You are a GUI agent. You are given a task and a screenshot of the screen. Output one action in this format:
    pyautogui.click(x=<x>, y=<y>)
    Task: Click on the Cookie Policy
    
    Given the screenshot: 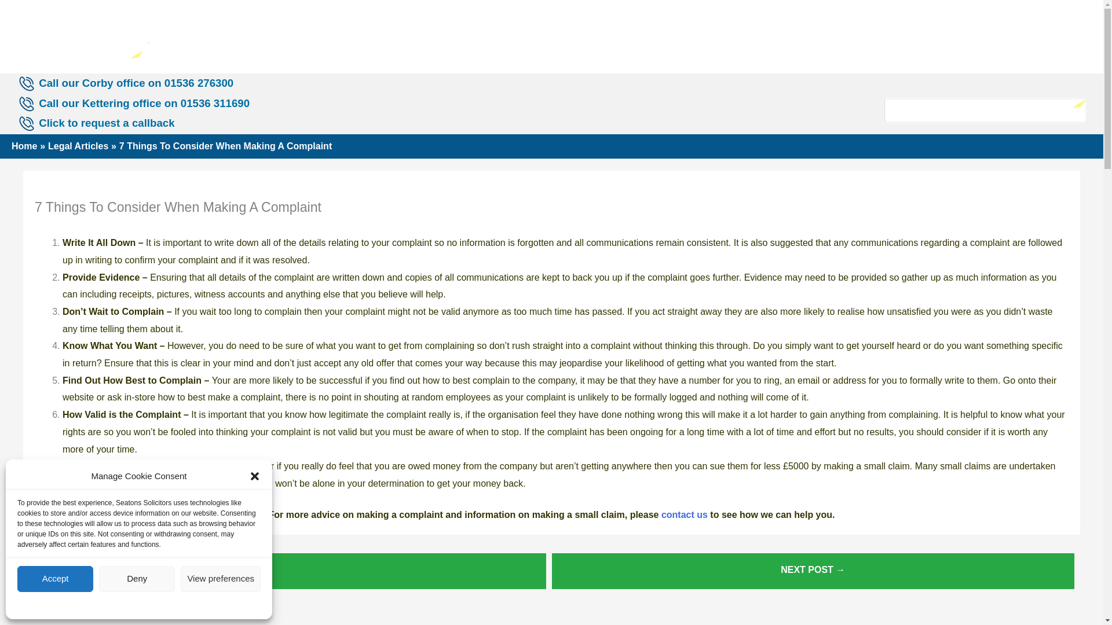 What is the action you would take?
    pyautogui.click(x=108, y=604)
    